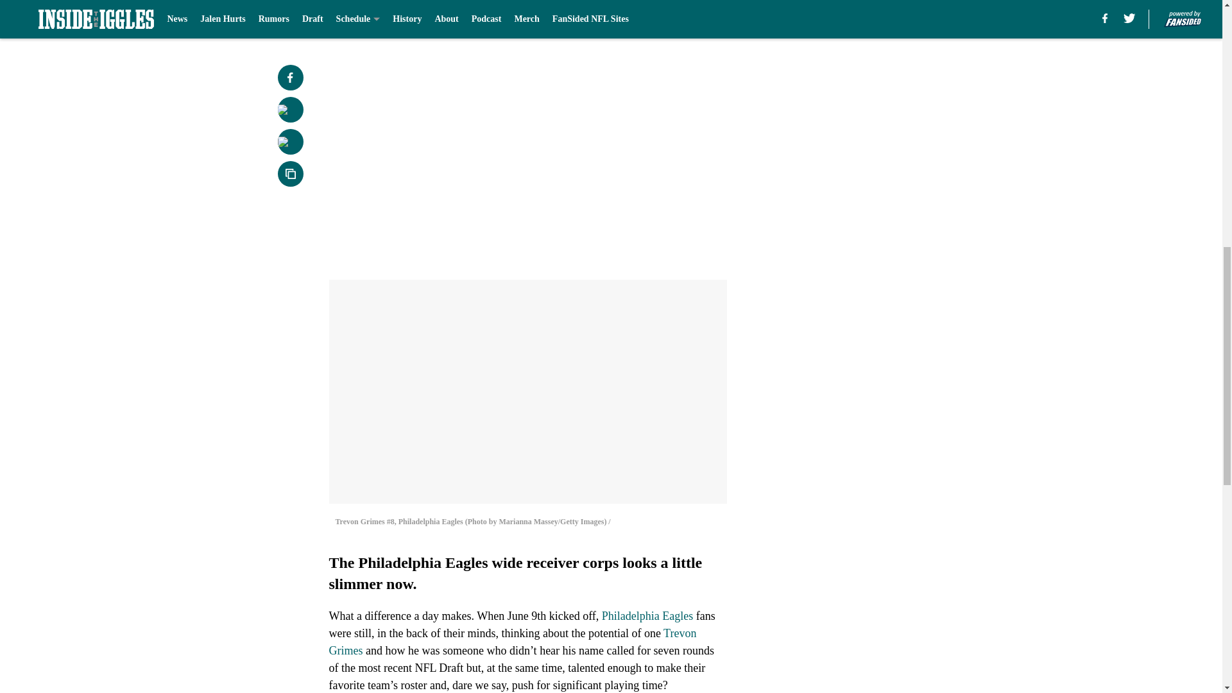 This screenshot has width=1232, height=693. I want to click on Trevon Grimes, so click(512, 642).